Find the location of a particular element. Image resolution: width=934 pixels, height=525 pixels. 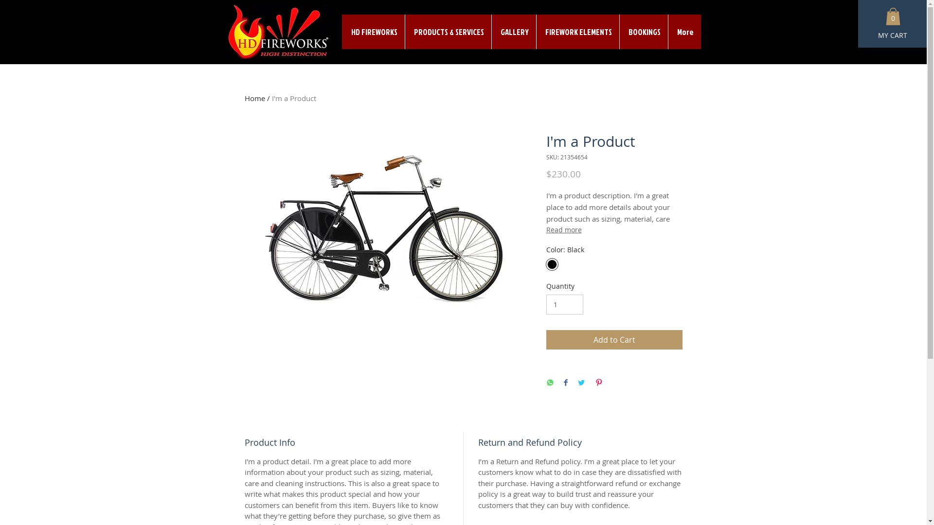

I'm a Product is located at coordinates (294, 98).